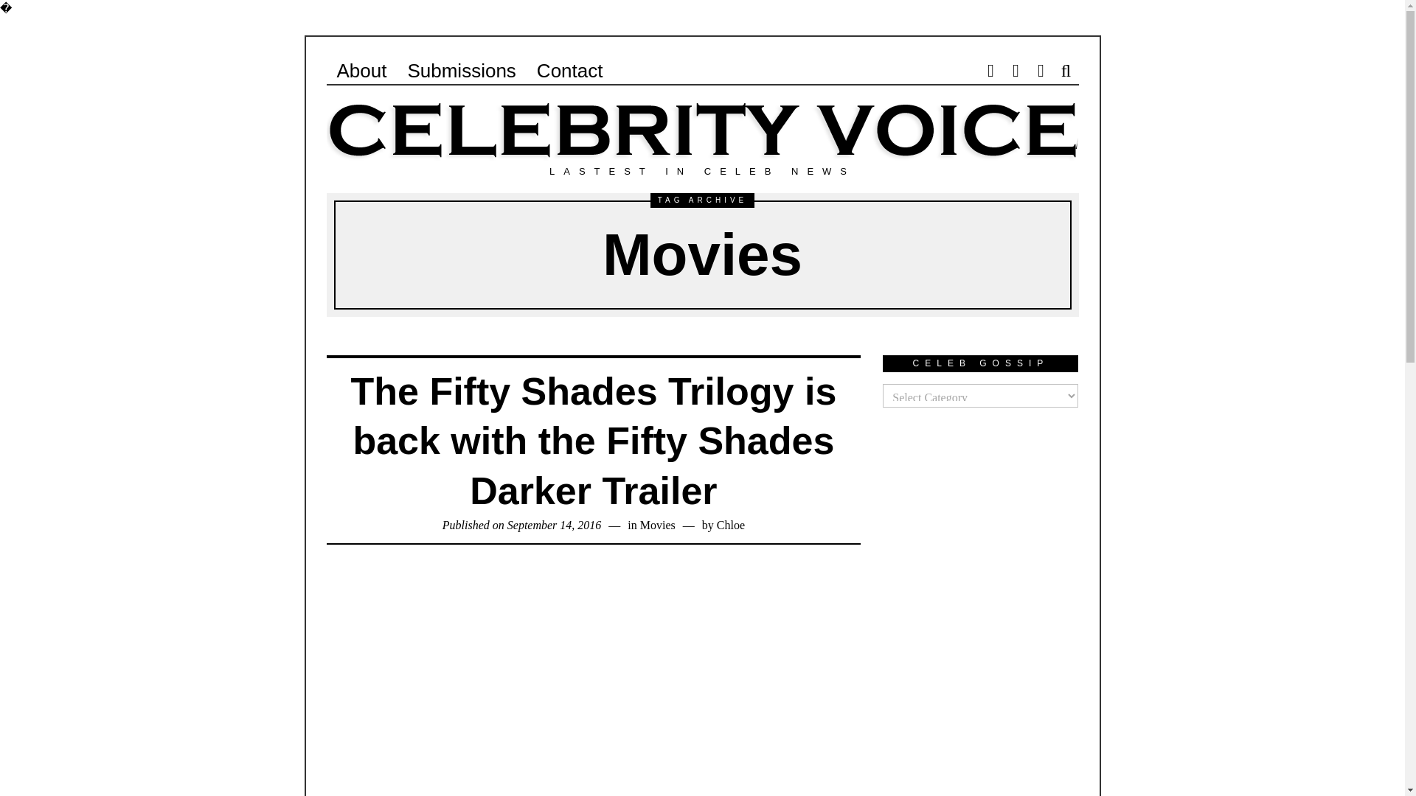 The height and width of the screenshot is (796, 1416). I want to click on About, so click(361, 70).